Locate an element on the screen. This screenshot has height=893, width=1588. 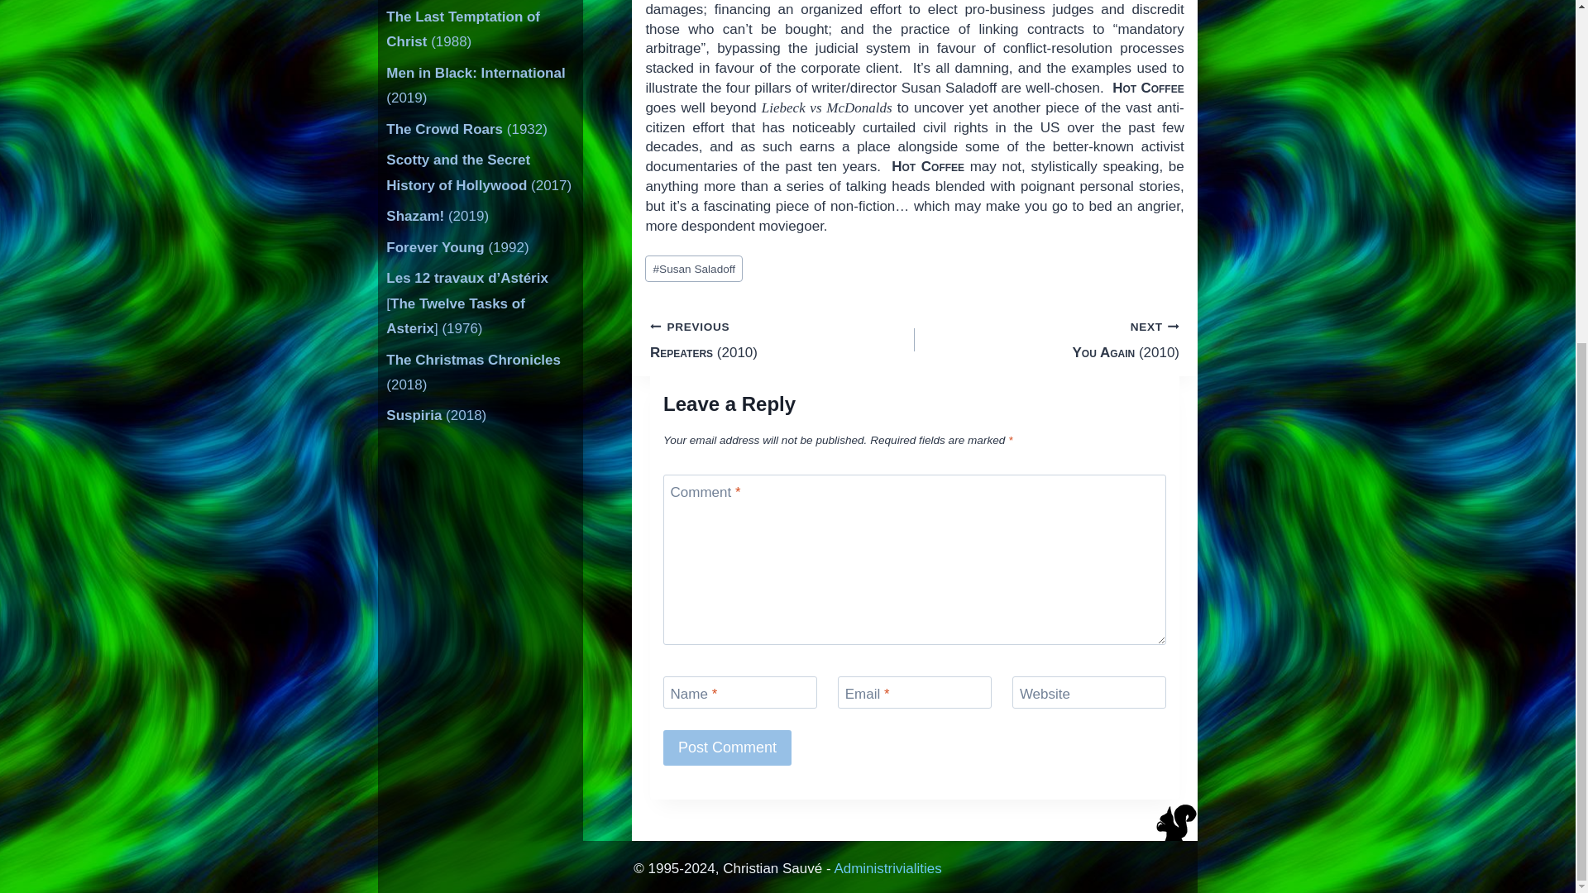
Post Comment is located at coordinates (727, 747).